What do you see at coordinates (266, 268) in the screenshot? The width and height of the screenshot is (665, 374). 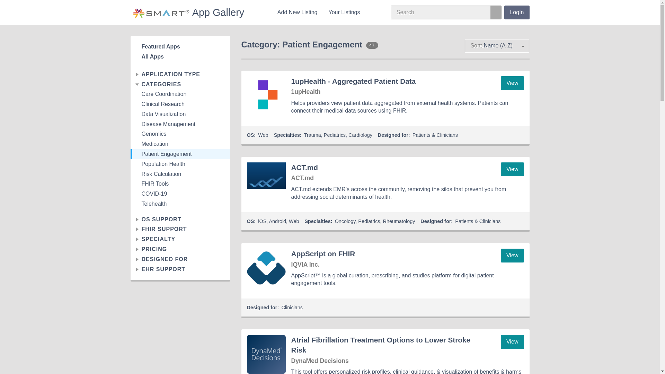 I see `AppScript on FHIR` at bounding box center [266, 268].